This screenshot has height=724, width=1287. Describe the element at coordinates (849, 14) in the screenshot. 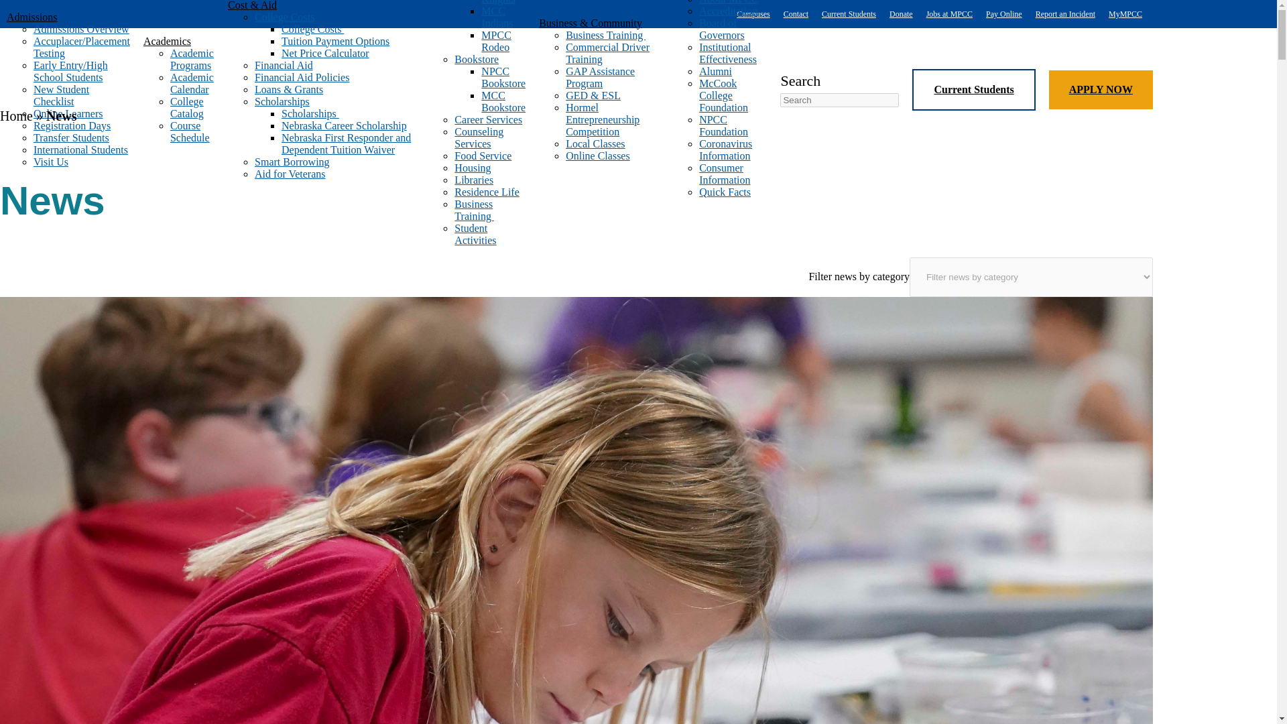

I see `Current Students` at that location.